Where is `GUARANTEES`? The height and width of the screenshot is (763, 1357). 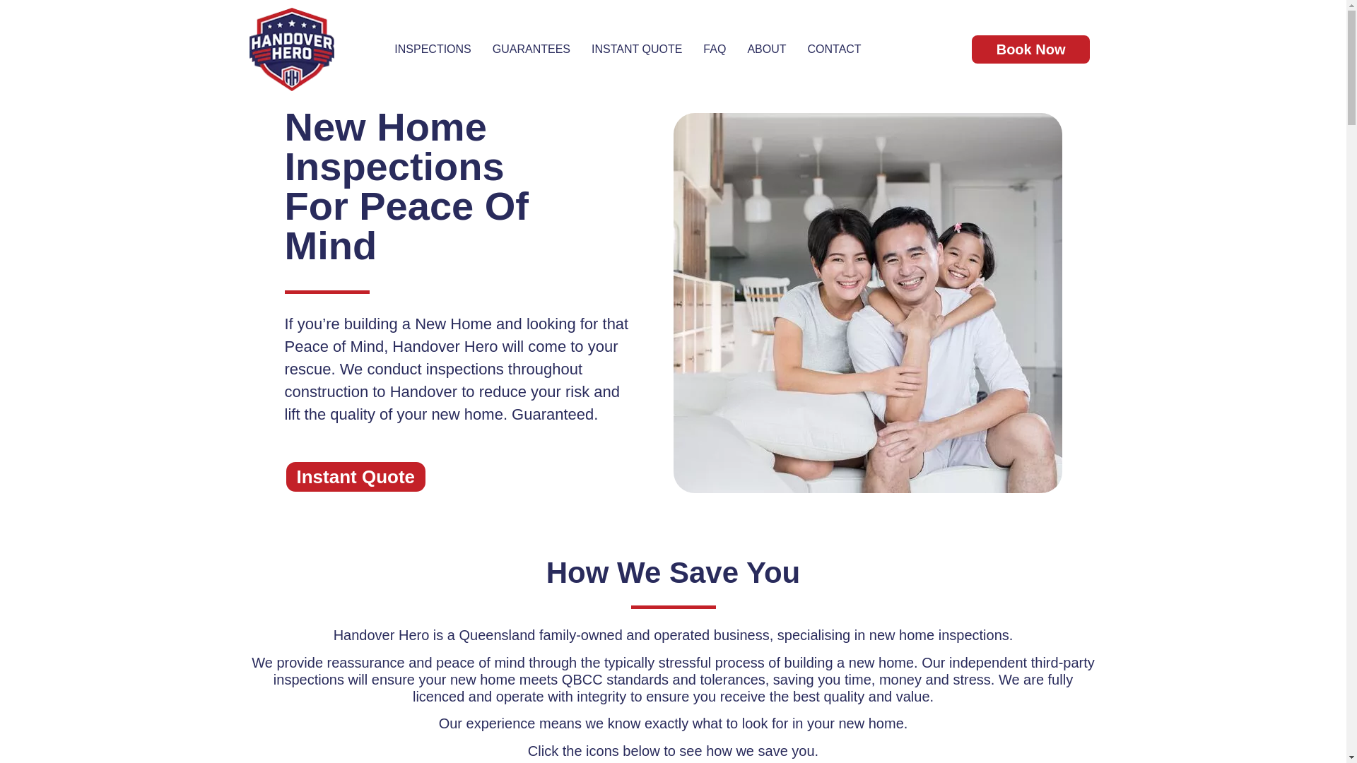
GUARANTEES is located at coordinates (531, 49).